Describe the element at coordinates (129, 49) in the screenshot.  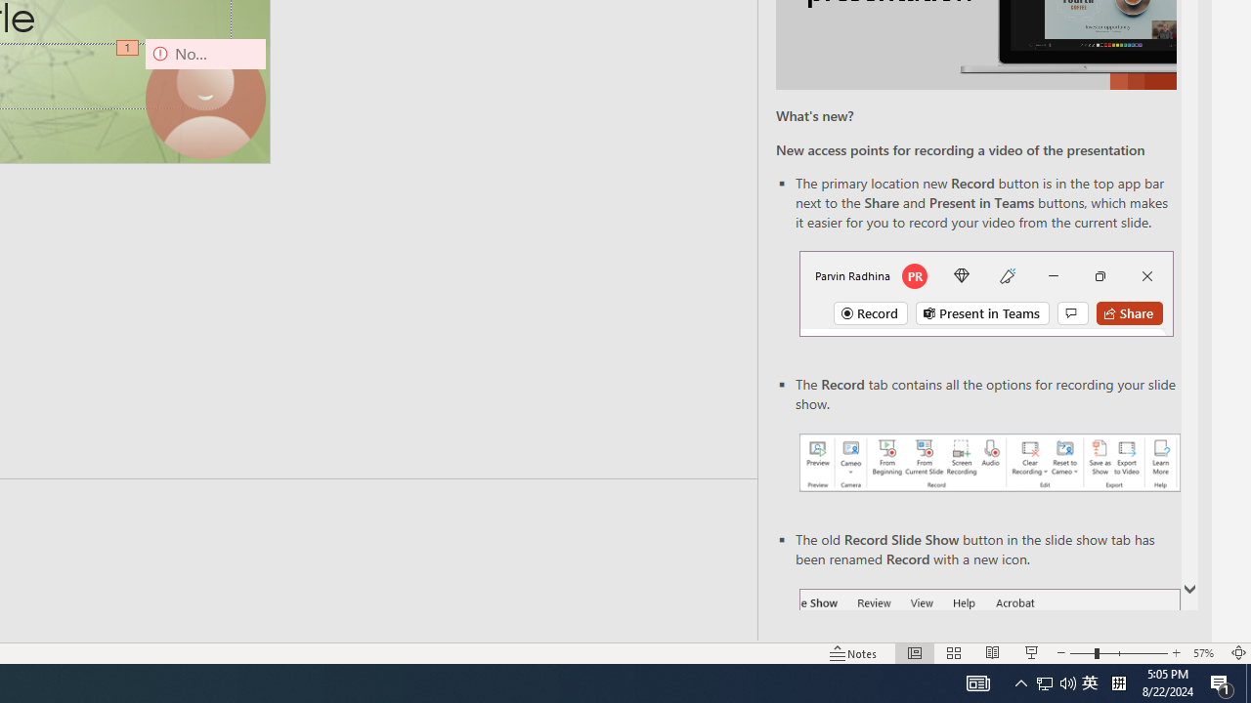
I see `Animation, sequence 1, on Camera 9` at that location.